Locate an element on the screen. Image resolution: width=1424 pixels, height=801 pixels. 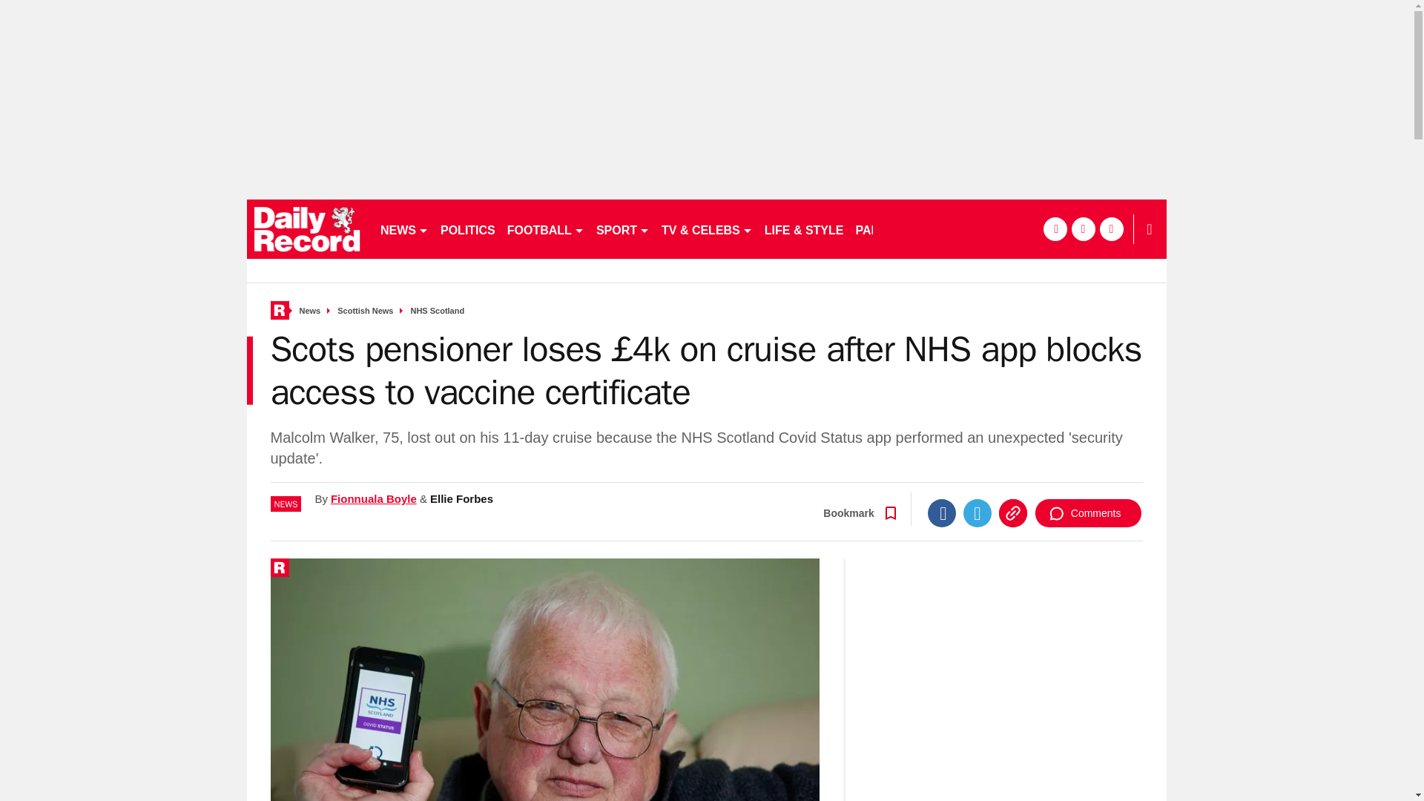
POLITICS is located at coordinates (467, 228).